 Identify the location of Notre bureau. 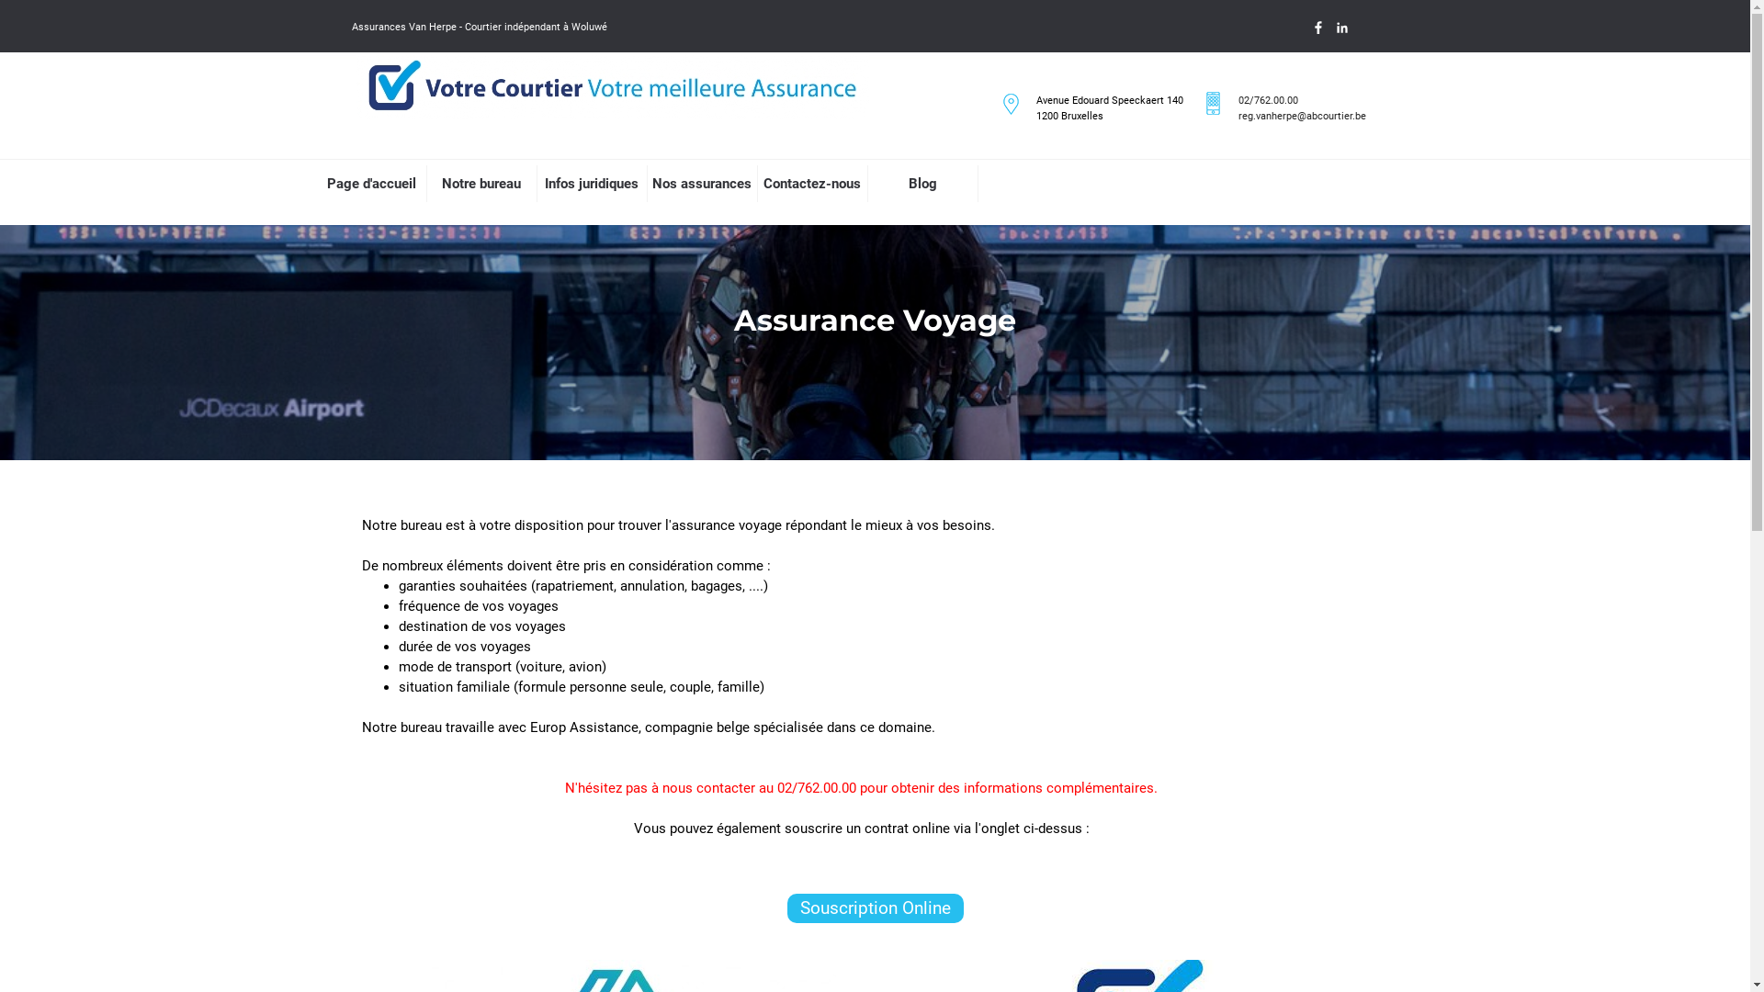
(481, 184).